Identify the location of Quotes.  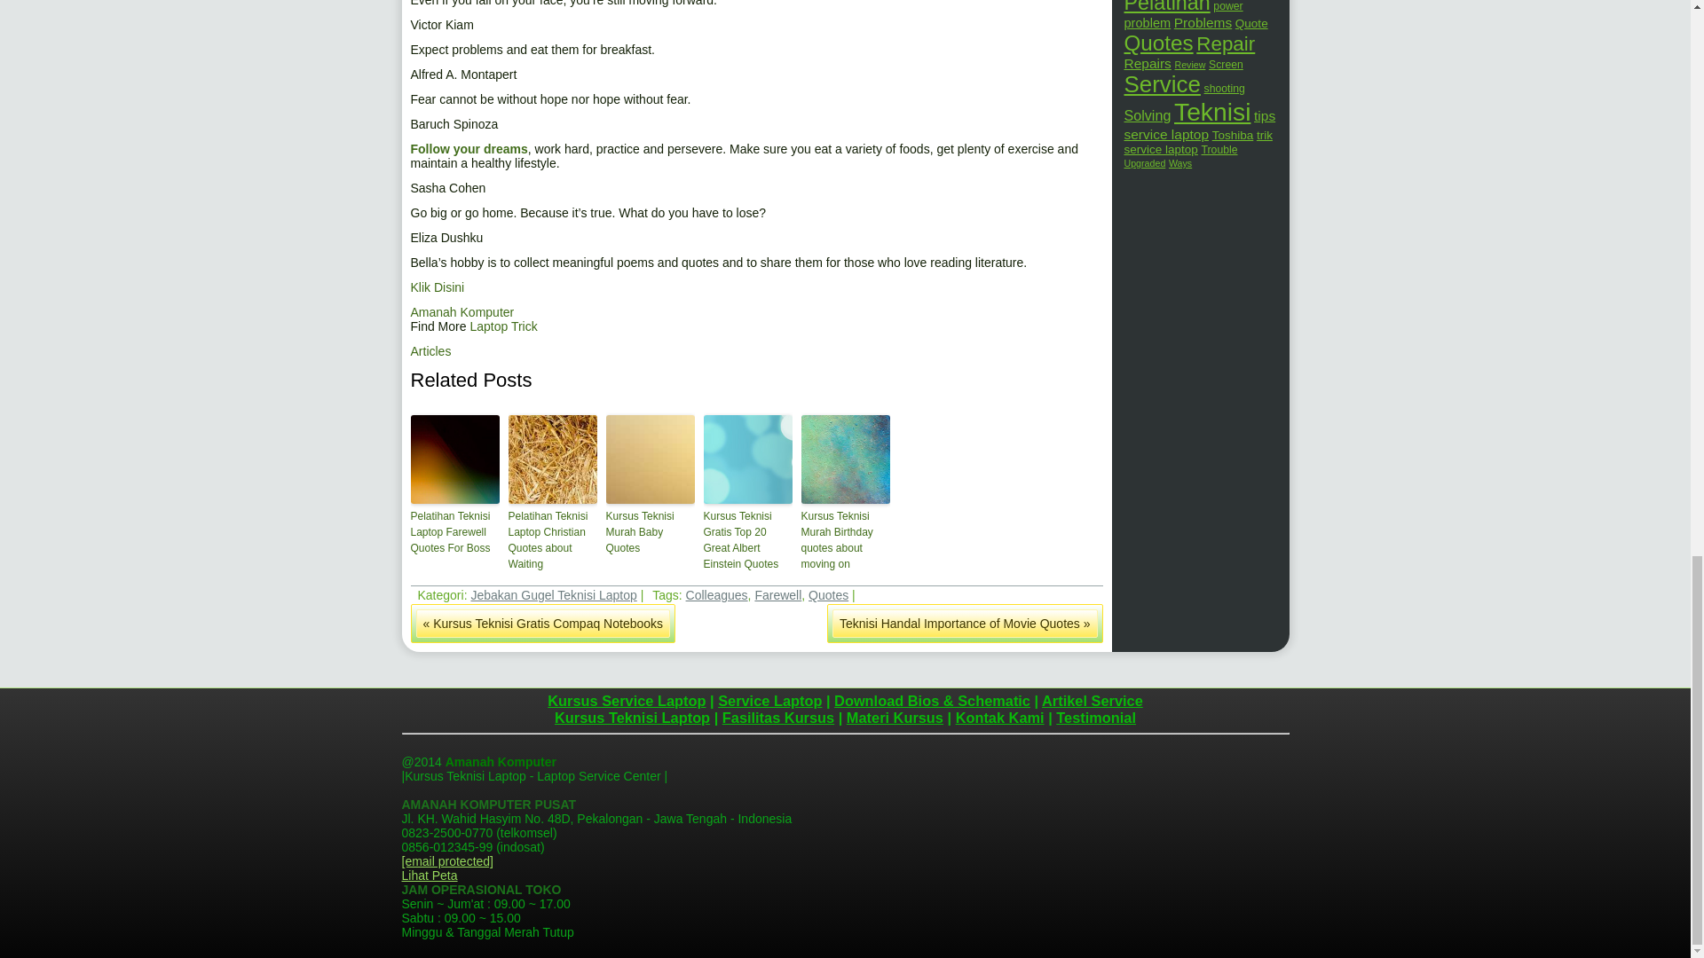
(828, 595).